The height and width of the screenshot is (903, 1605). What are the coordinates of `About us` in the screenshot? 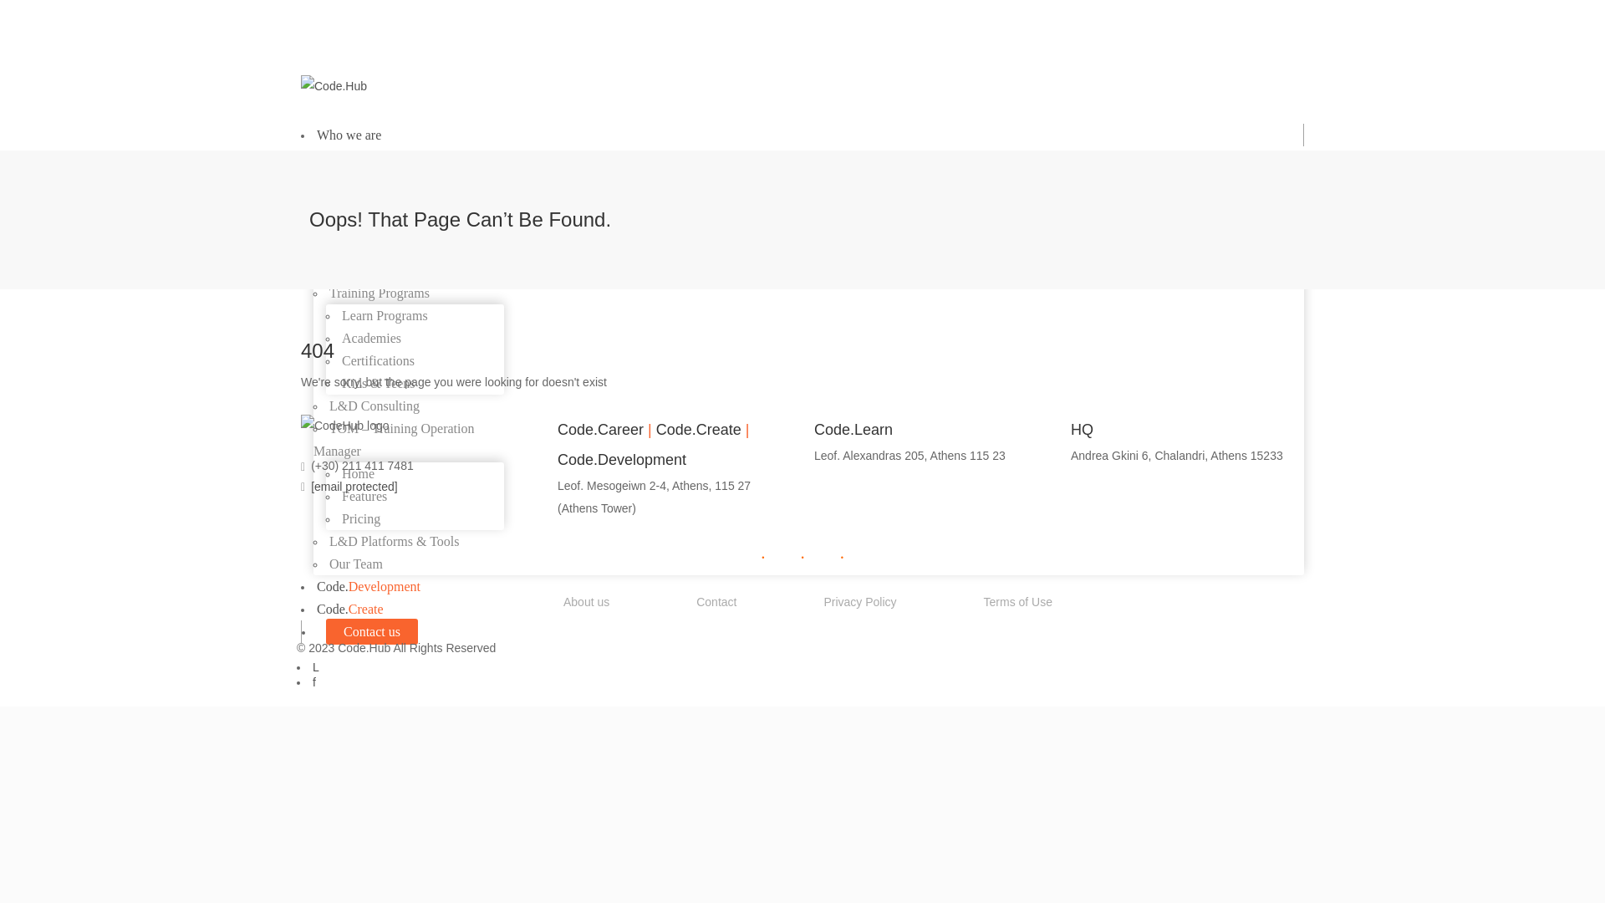 It's located at (580, 605).